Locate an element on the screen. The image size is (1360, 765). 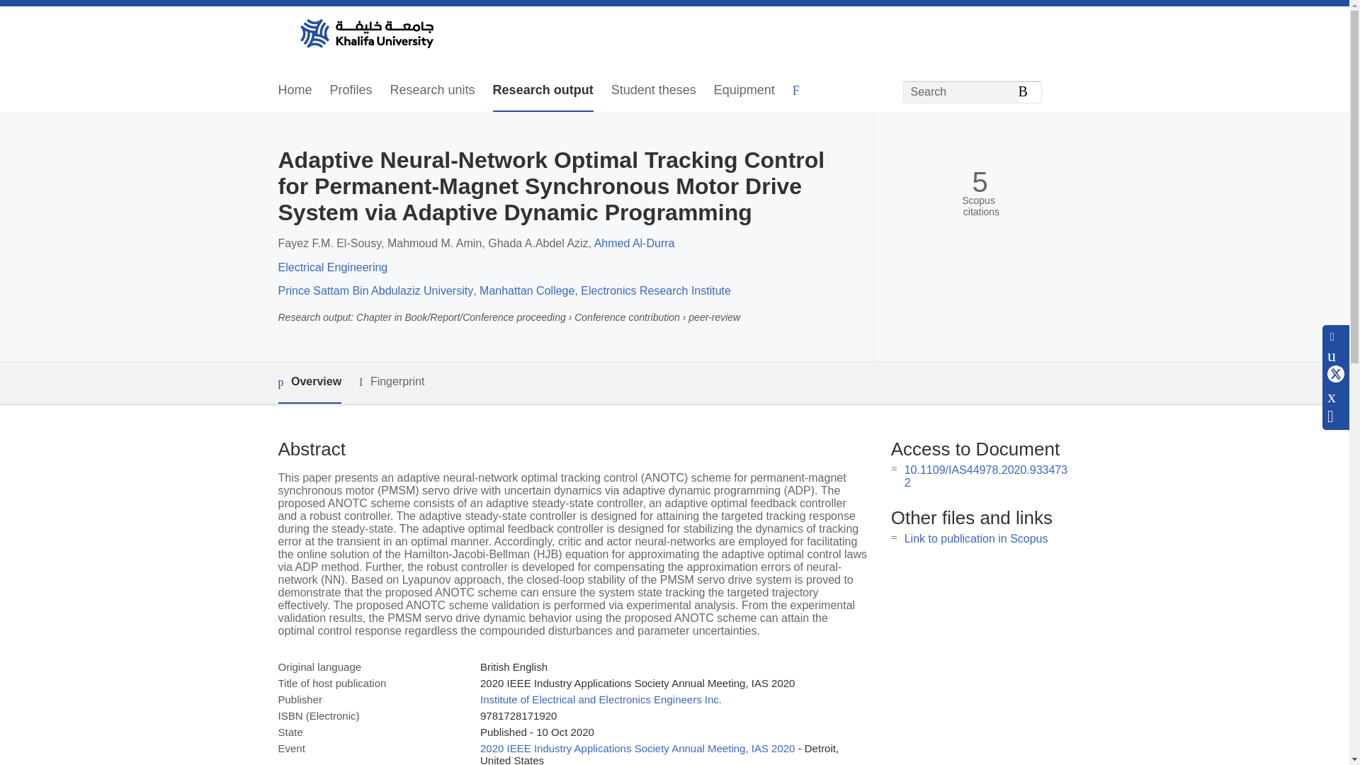
Khalifa University Home is located at coordinates (365, 35).